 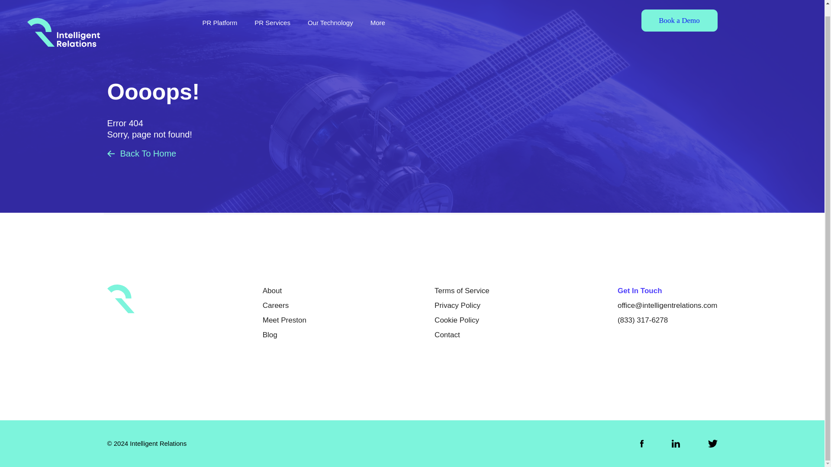 I want to click on PR Platform, so click(x=220, y=12).